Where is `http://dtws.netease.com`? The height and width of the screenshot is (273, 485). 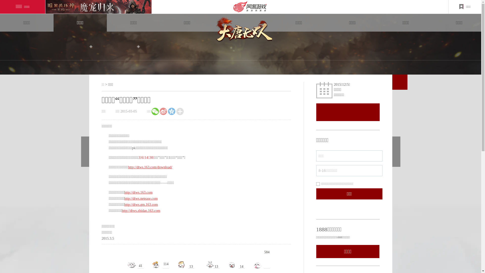
http://dtws.netease.com is located at coordinates (141, 199).